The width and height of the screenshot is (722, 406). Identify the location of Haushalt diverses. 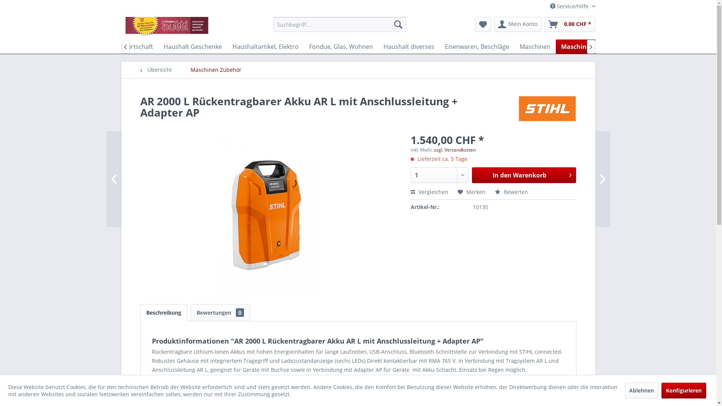
(409, 47).